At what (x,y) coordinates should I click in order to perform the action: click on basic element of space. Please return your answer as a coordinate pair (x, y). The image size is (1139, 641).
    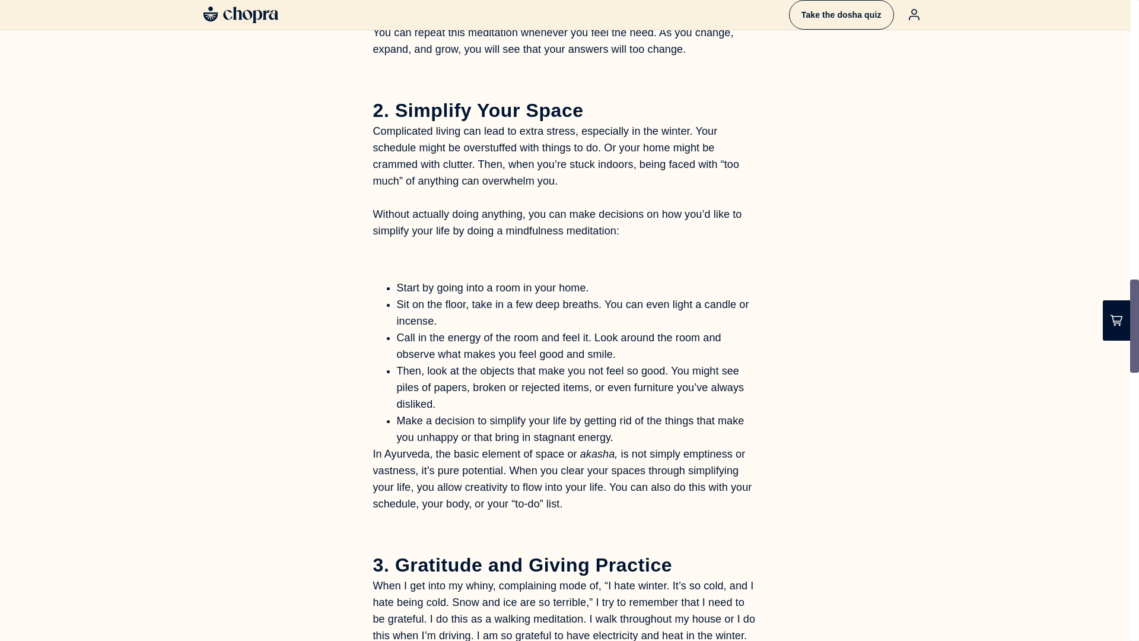
    Looking at the image, I should click on (508, 453).